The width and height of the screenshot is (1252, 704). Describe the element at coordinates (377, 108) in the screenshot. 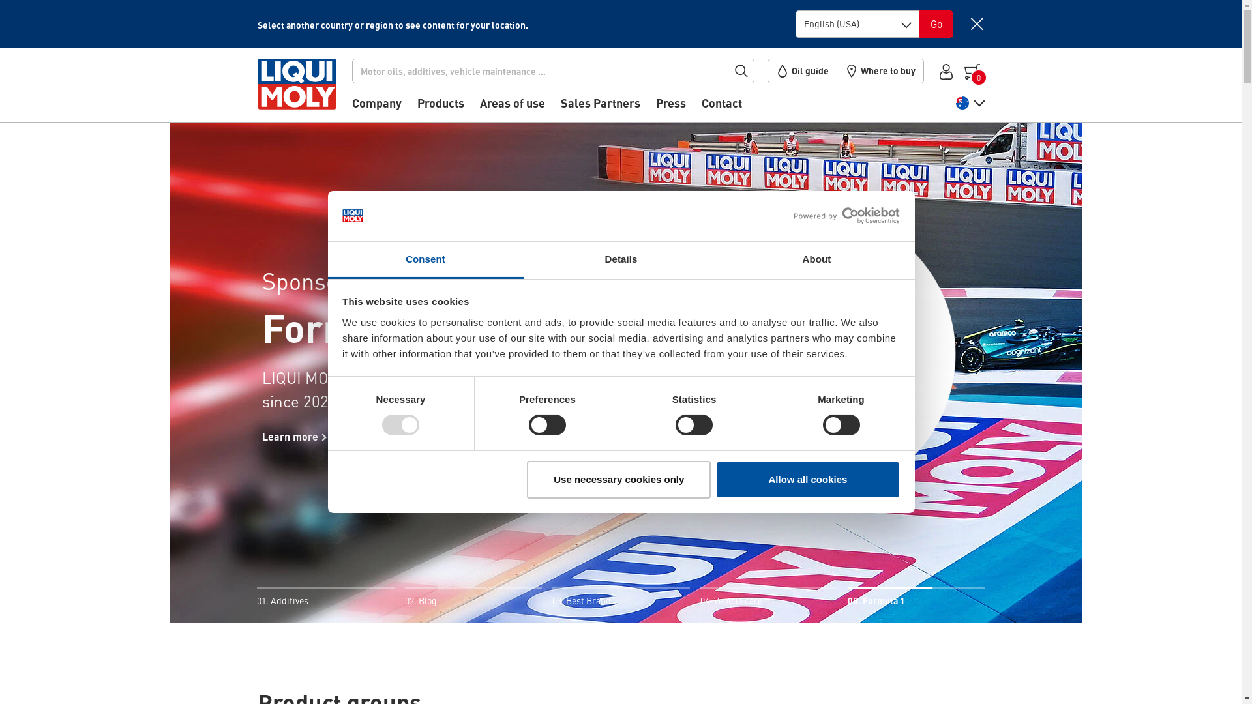

I see `Company` at that location.